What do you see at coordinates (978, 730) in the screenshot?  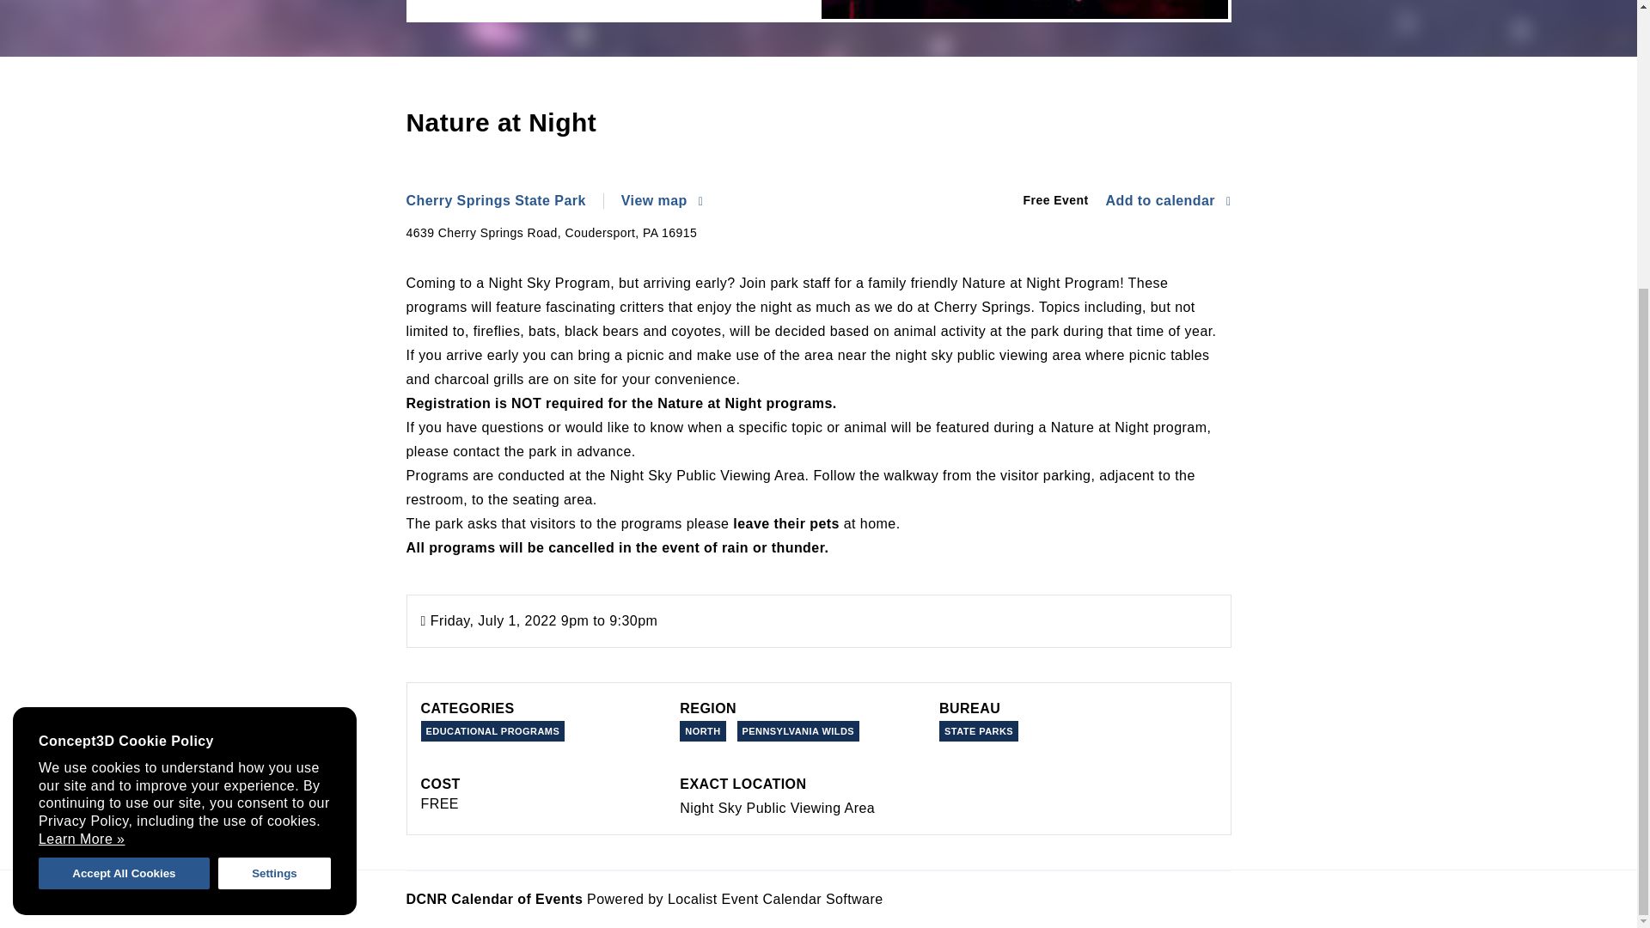 I see `STATE PARKS` at bounding box center [978, 730].